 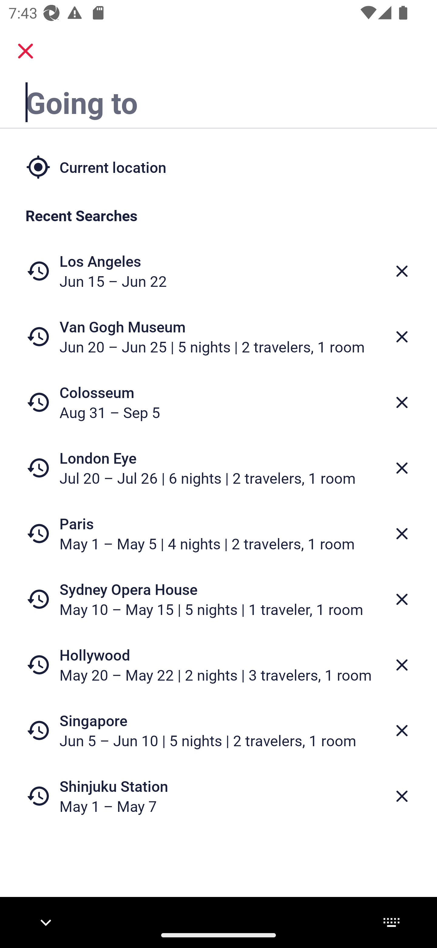 What do you see at coordinates (402, 665) in the screenshot?
I see `Delete from recent searches` at bounding box center [402, 665].